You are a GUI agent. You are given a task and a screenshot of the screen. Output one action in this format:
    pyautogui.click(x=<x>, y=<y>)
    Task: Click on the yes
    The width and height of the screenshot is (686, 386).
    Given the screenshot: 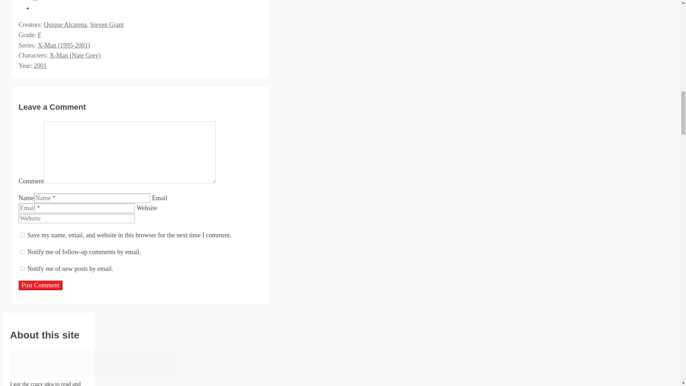 What is the action you would take?
    pyautogui.click(x=22, y=235)
    